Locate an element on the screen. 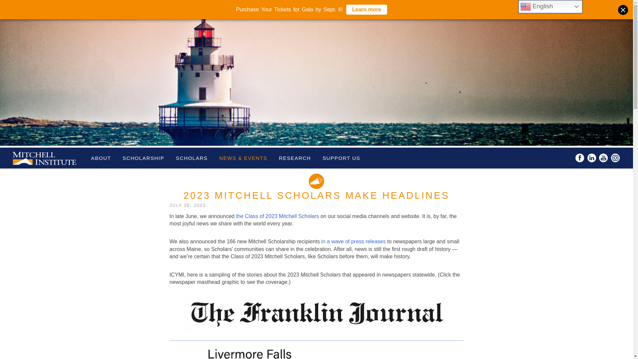  the Class of 2023 Mitchell Scholars is located at coordinates (277, 216).